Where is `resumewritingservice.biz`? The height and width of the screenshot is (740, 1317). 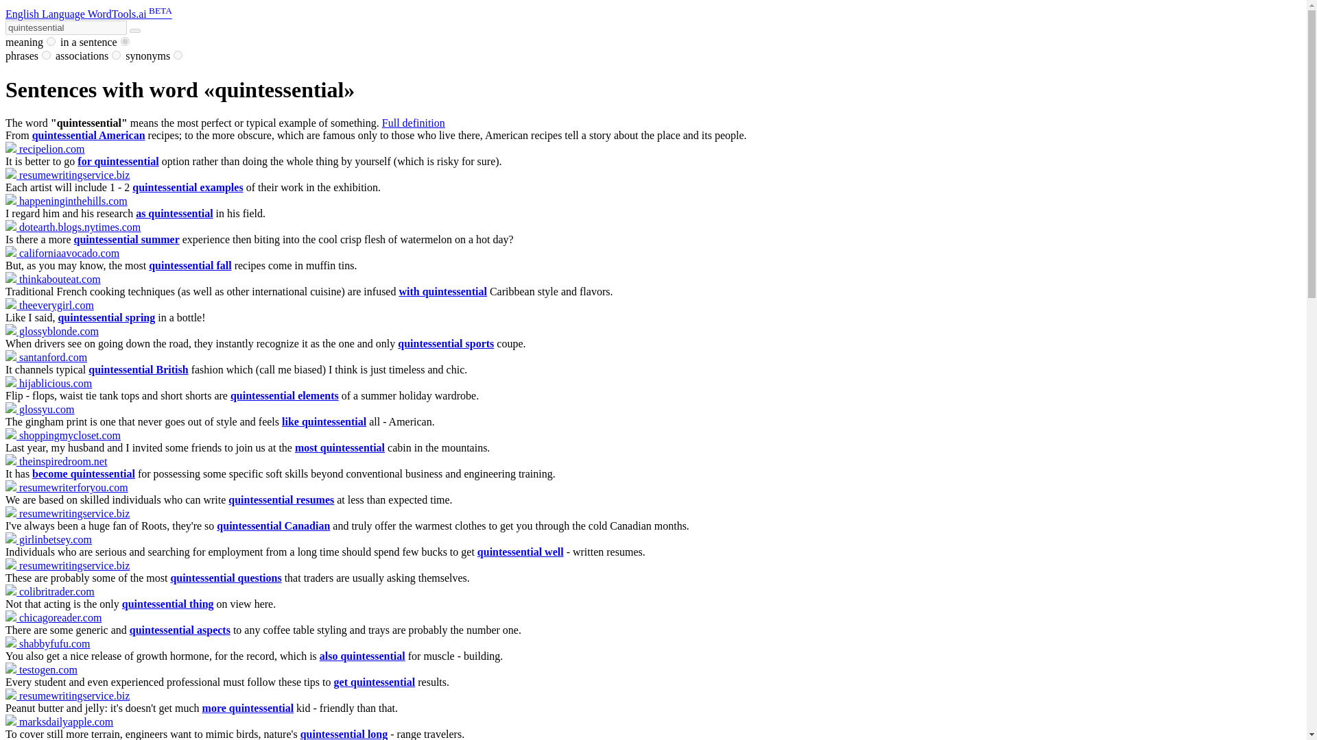 resumewritingservice.biz is located at coordinates (67, 513).